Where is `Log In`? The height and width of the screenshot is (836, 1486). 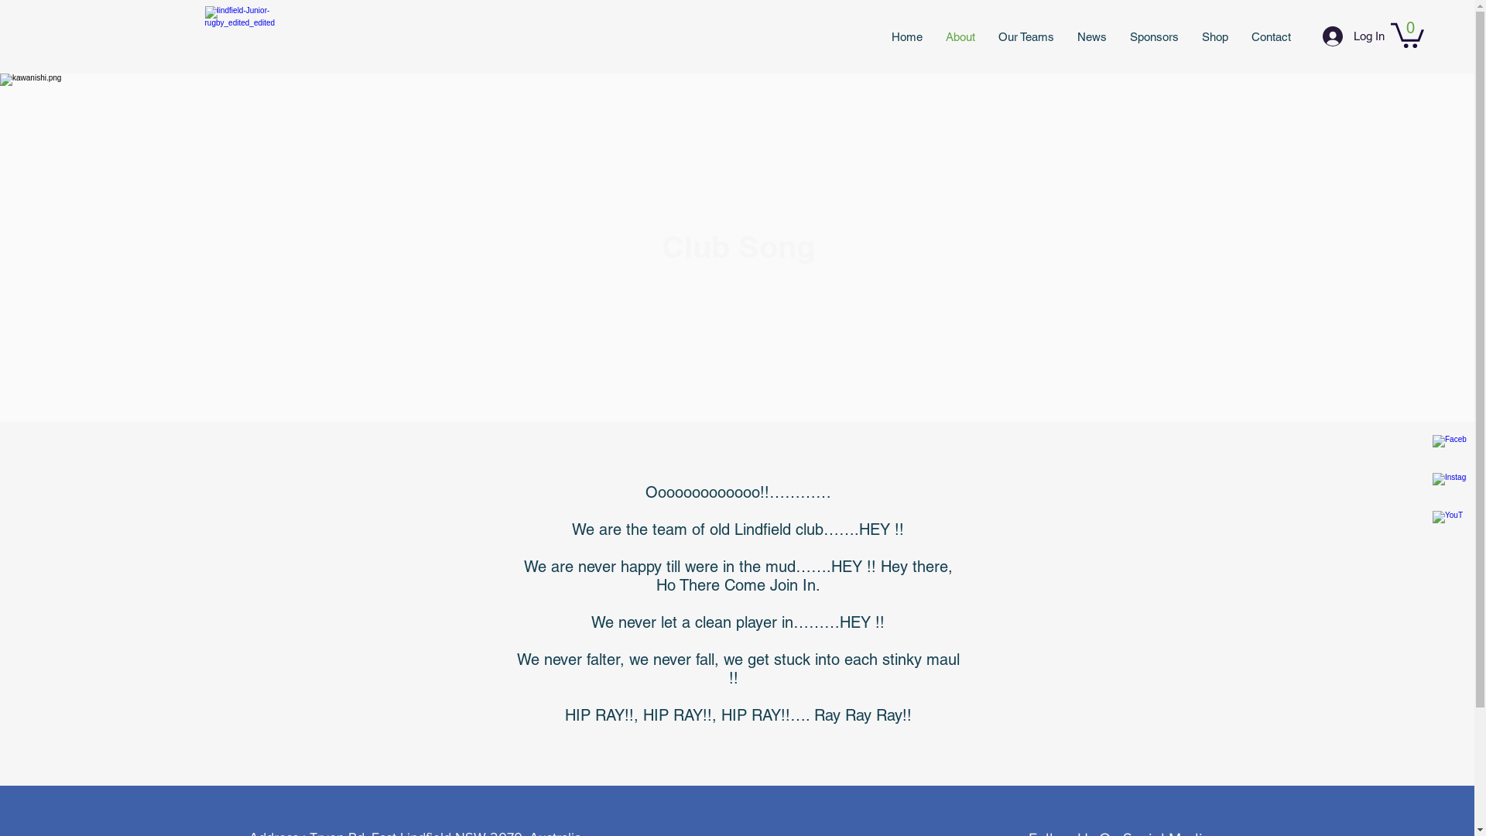
Log In is located at coordinates (1347, 36).